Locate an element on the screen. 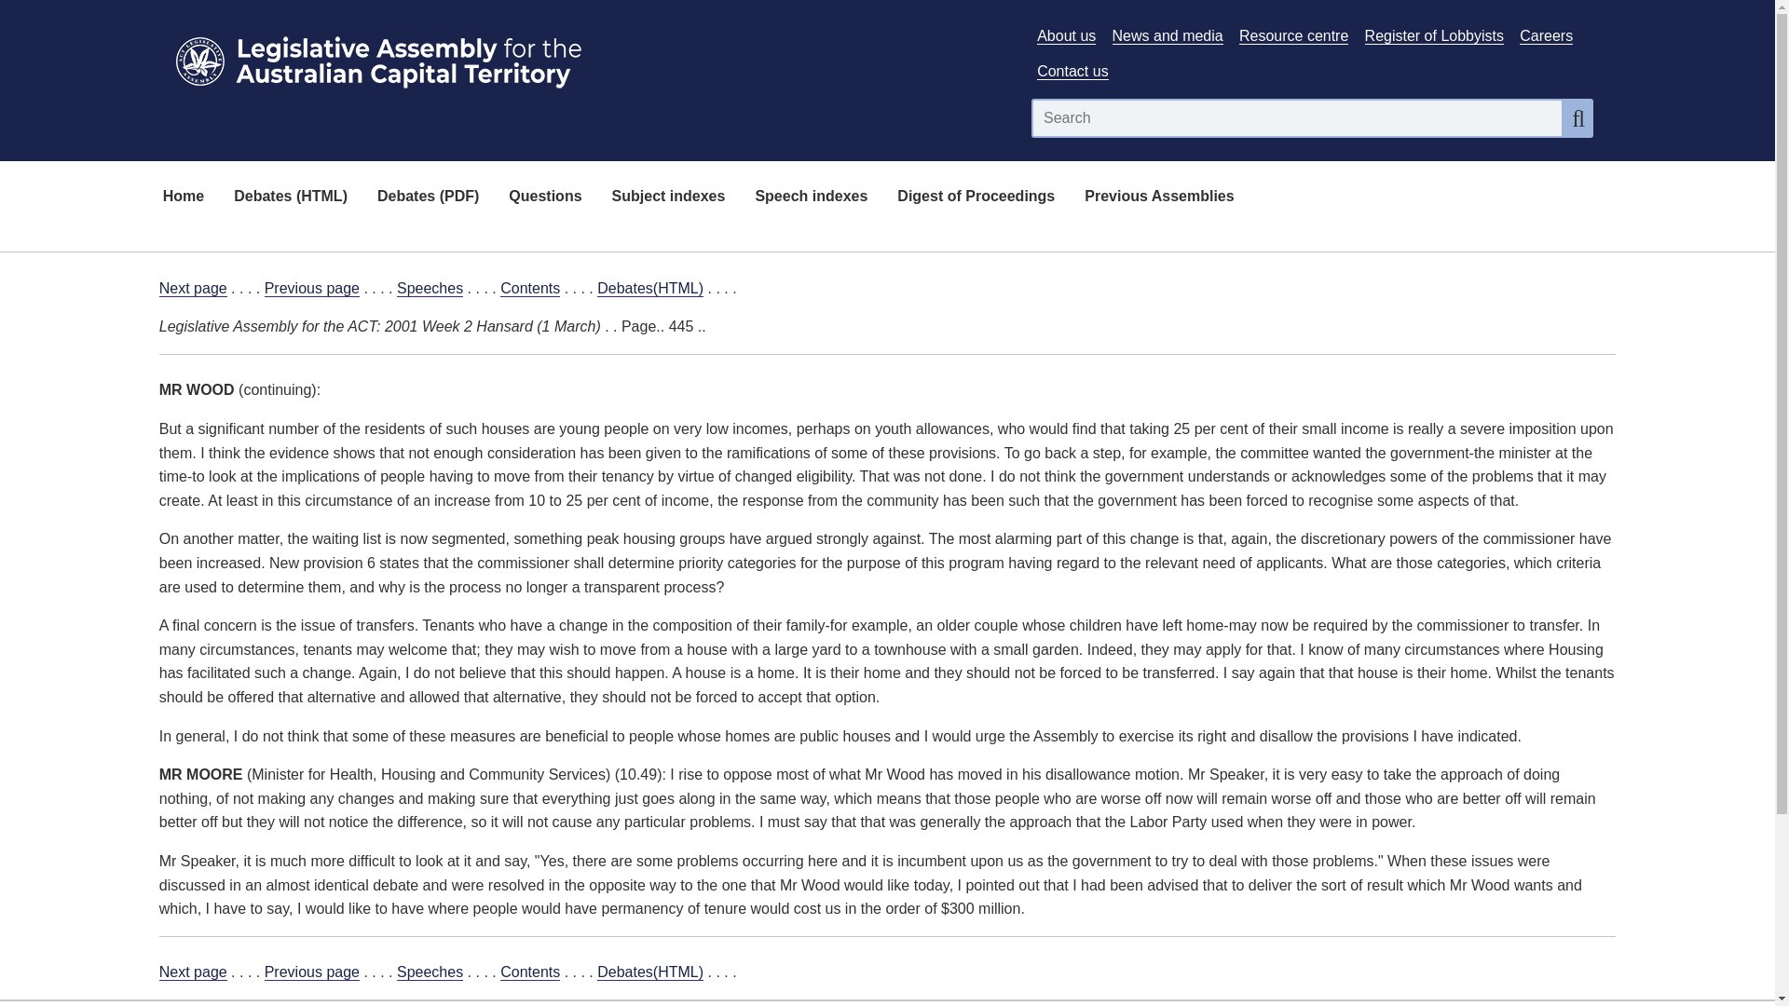 The width and height of the screenshot is (1789, 1006). Previous Assemblies is located at coordinates (1159, 197).